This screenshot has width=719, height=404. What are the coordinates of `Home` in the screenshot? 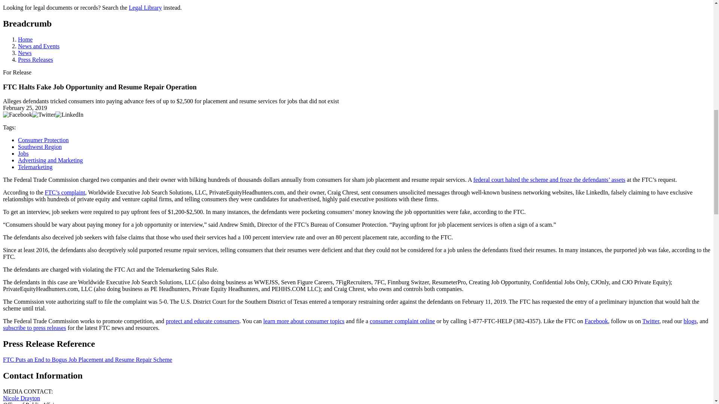 It's located at (25, 40).